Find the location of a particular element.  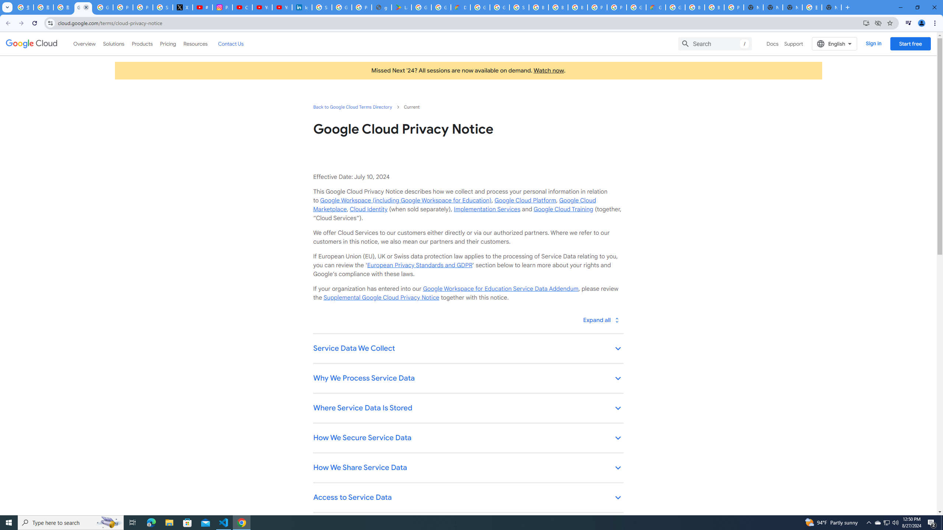

Google Workspace (including Google Workspace for Education) is located at coordinates (405, 200).